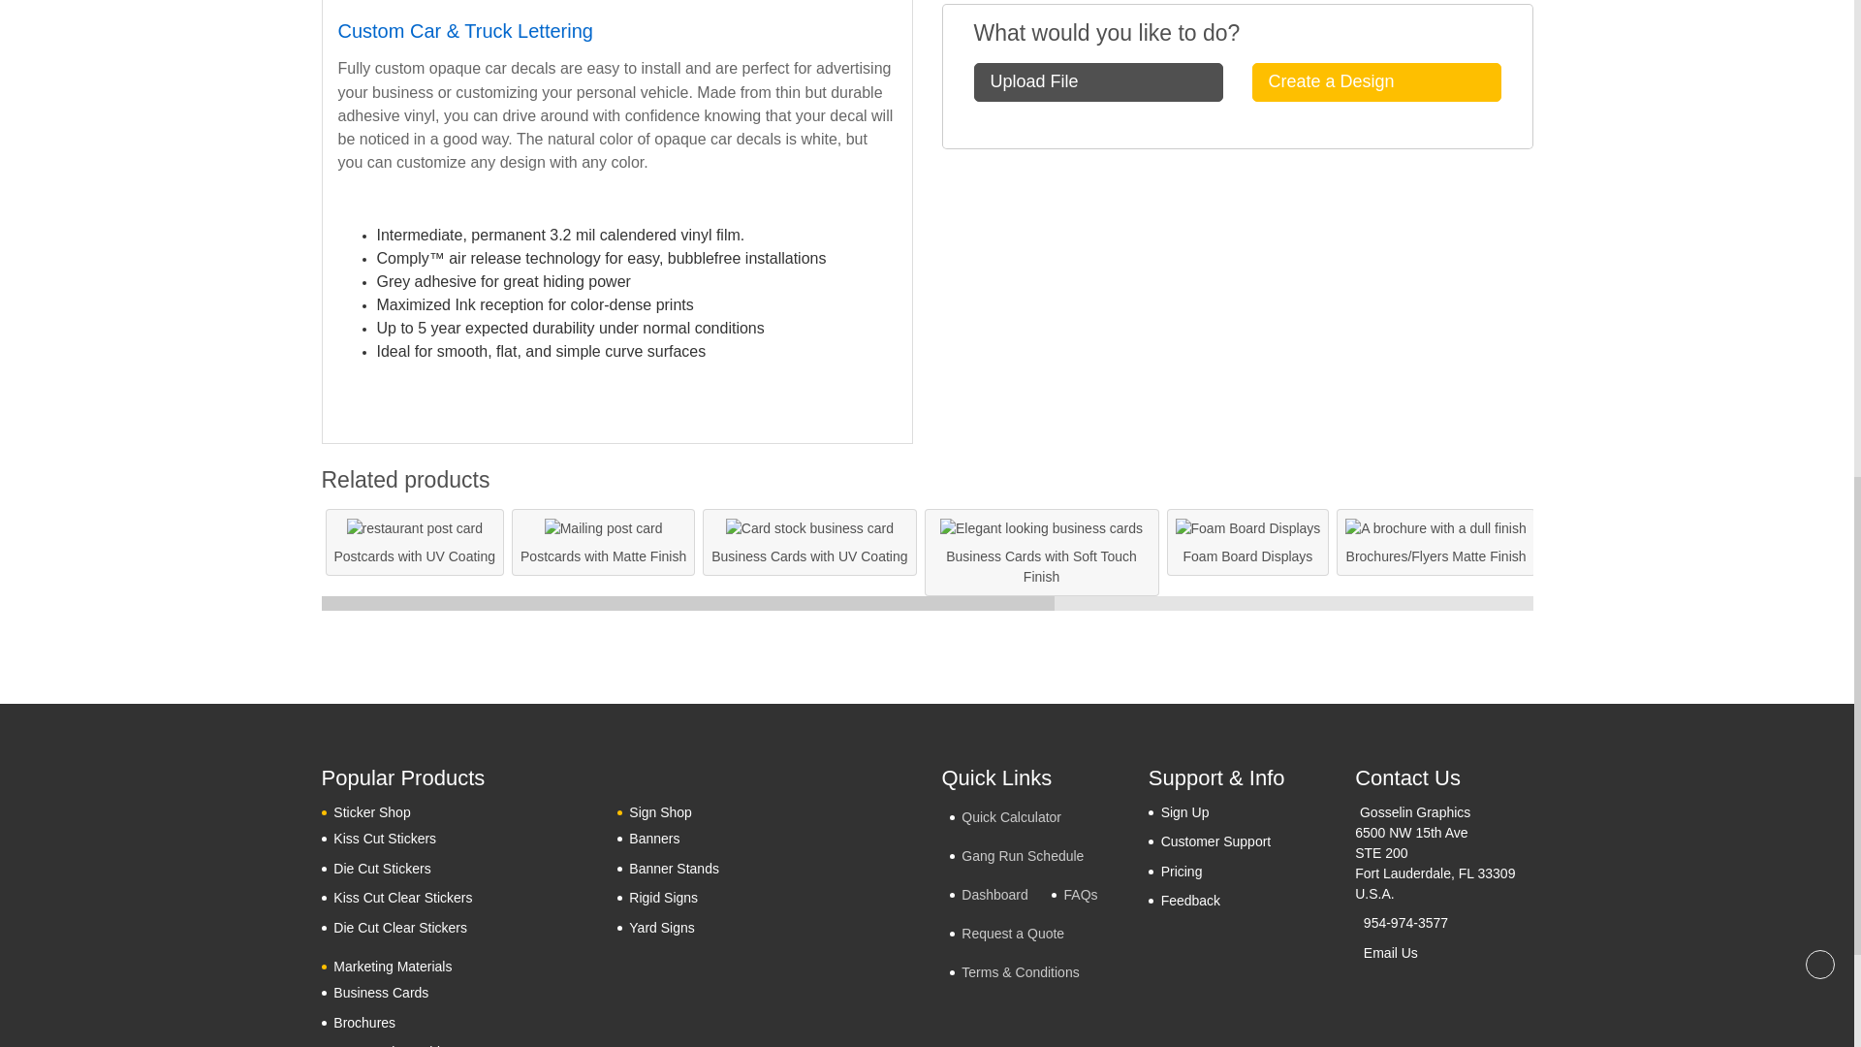 The image size is (1861, 1047). Describe the element at coordinates (415, 528) in the screenshot. I see `Postcards with UV Coating` at that location.